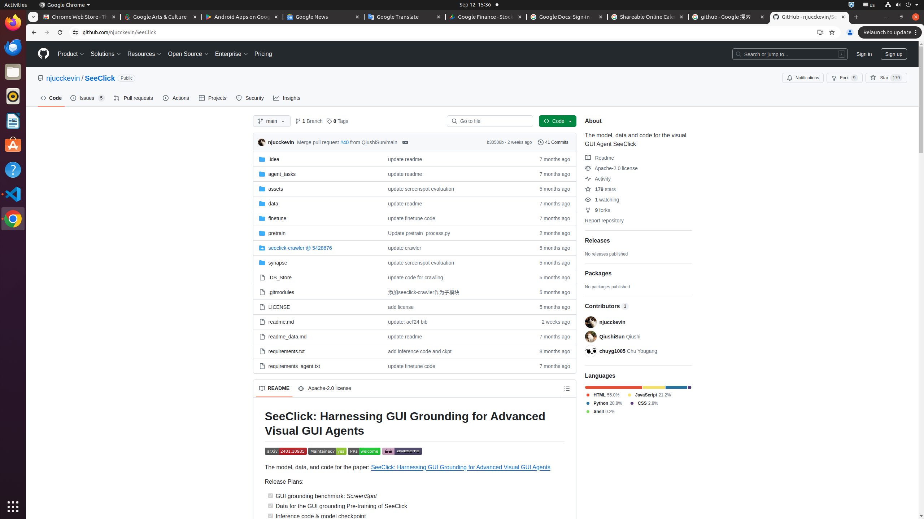 The image size is (924, 519). What do you see at coordinates (13, 507) in the screenshot?
I see `Show Applications` at bounding box center [13, 507].